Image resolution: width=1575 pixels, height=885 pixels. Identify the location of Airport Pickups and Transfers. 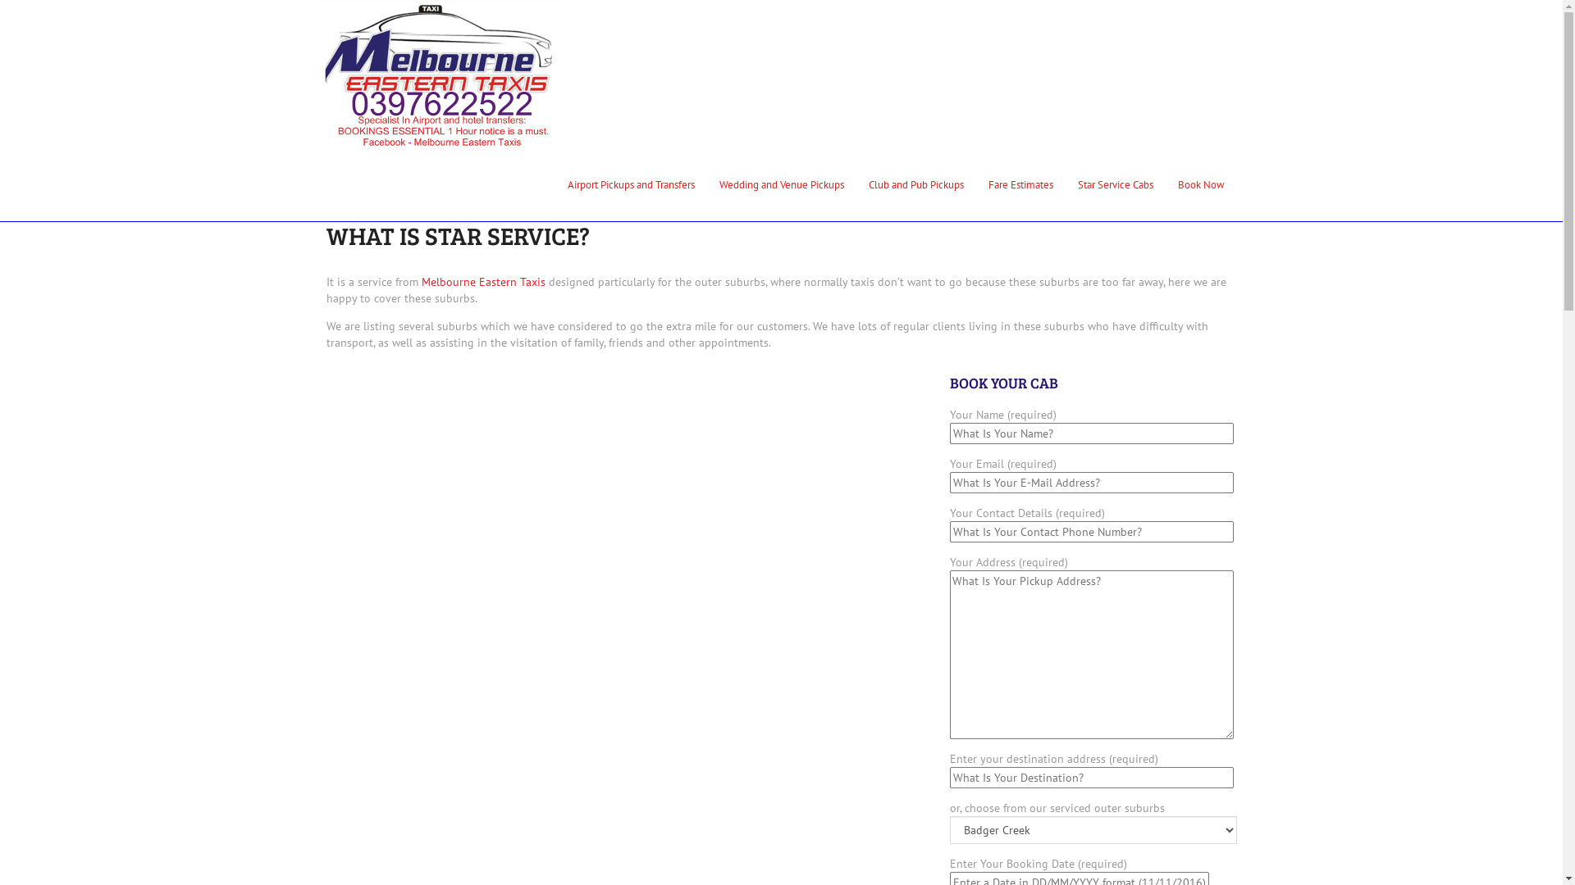
(630, 184).